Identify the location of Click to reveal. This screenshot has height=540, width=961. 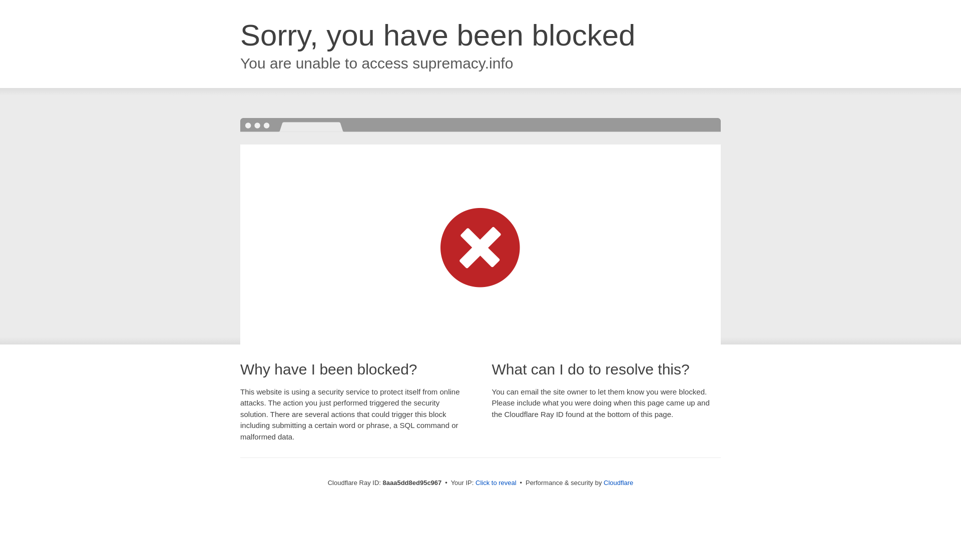
(496, 483).